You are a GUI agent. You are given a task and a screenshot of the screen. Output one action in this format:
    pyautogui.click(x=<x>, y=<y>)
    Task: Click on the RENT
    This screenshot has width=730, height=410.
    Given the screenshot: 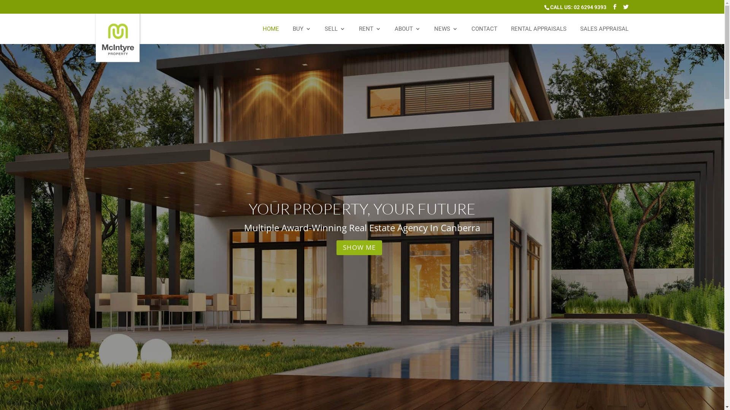 What is the action you would take?
    pyautogui.click(x=370, y=35)
    